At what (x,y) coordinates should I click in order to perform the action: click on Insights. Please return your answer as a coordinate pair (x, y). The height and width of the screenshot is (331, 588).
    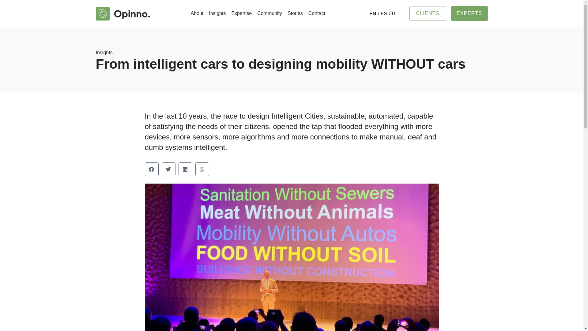
    Looking at the image, I should click on (217, 13).